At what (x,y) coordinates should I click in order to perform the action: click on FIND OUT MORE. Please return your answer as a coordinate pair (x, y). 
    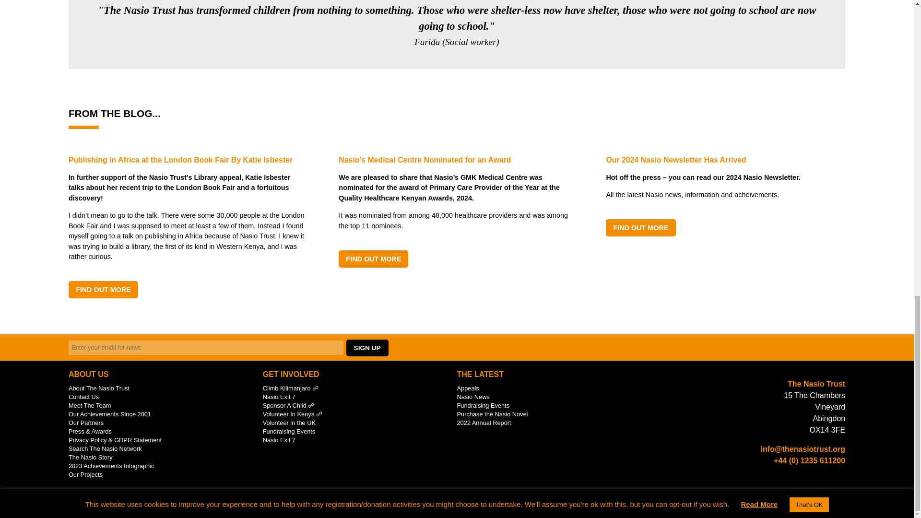
    Looking at the image, I should click on (103, 290).